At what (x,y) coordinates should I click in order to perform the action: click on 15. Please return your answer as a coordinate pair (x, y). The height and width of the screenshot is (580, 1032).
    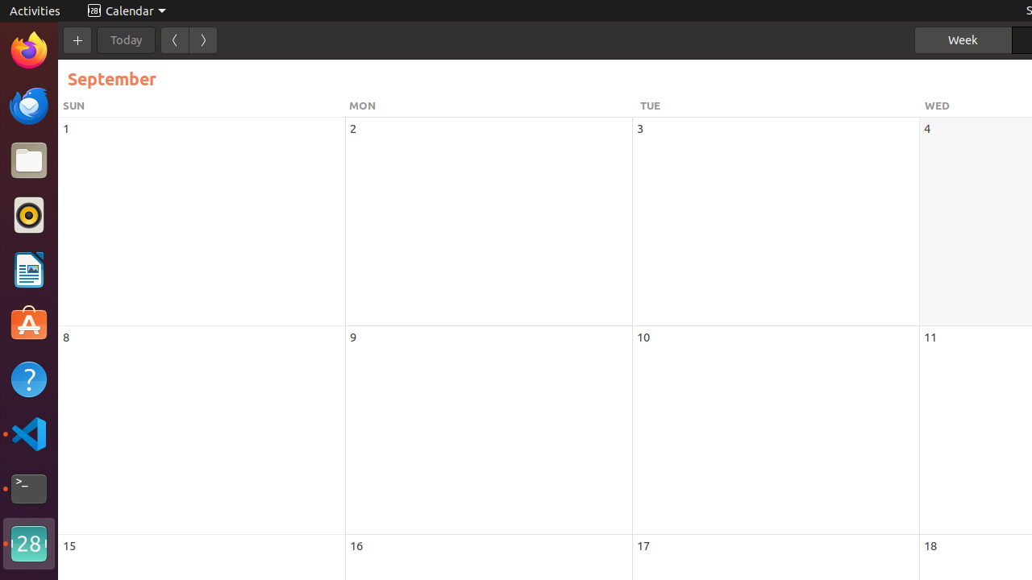
    Looking at the image, I should click on (69, 546).